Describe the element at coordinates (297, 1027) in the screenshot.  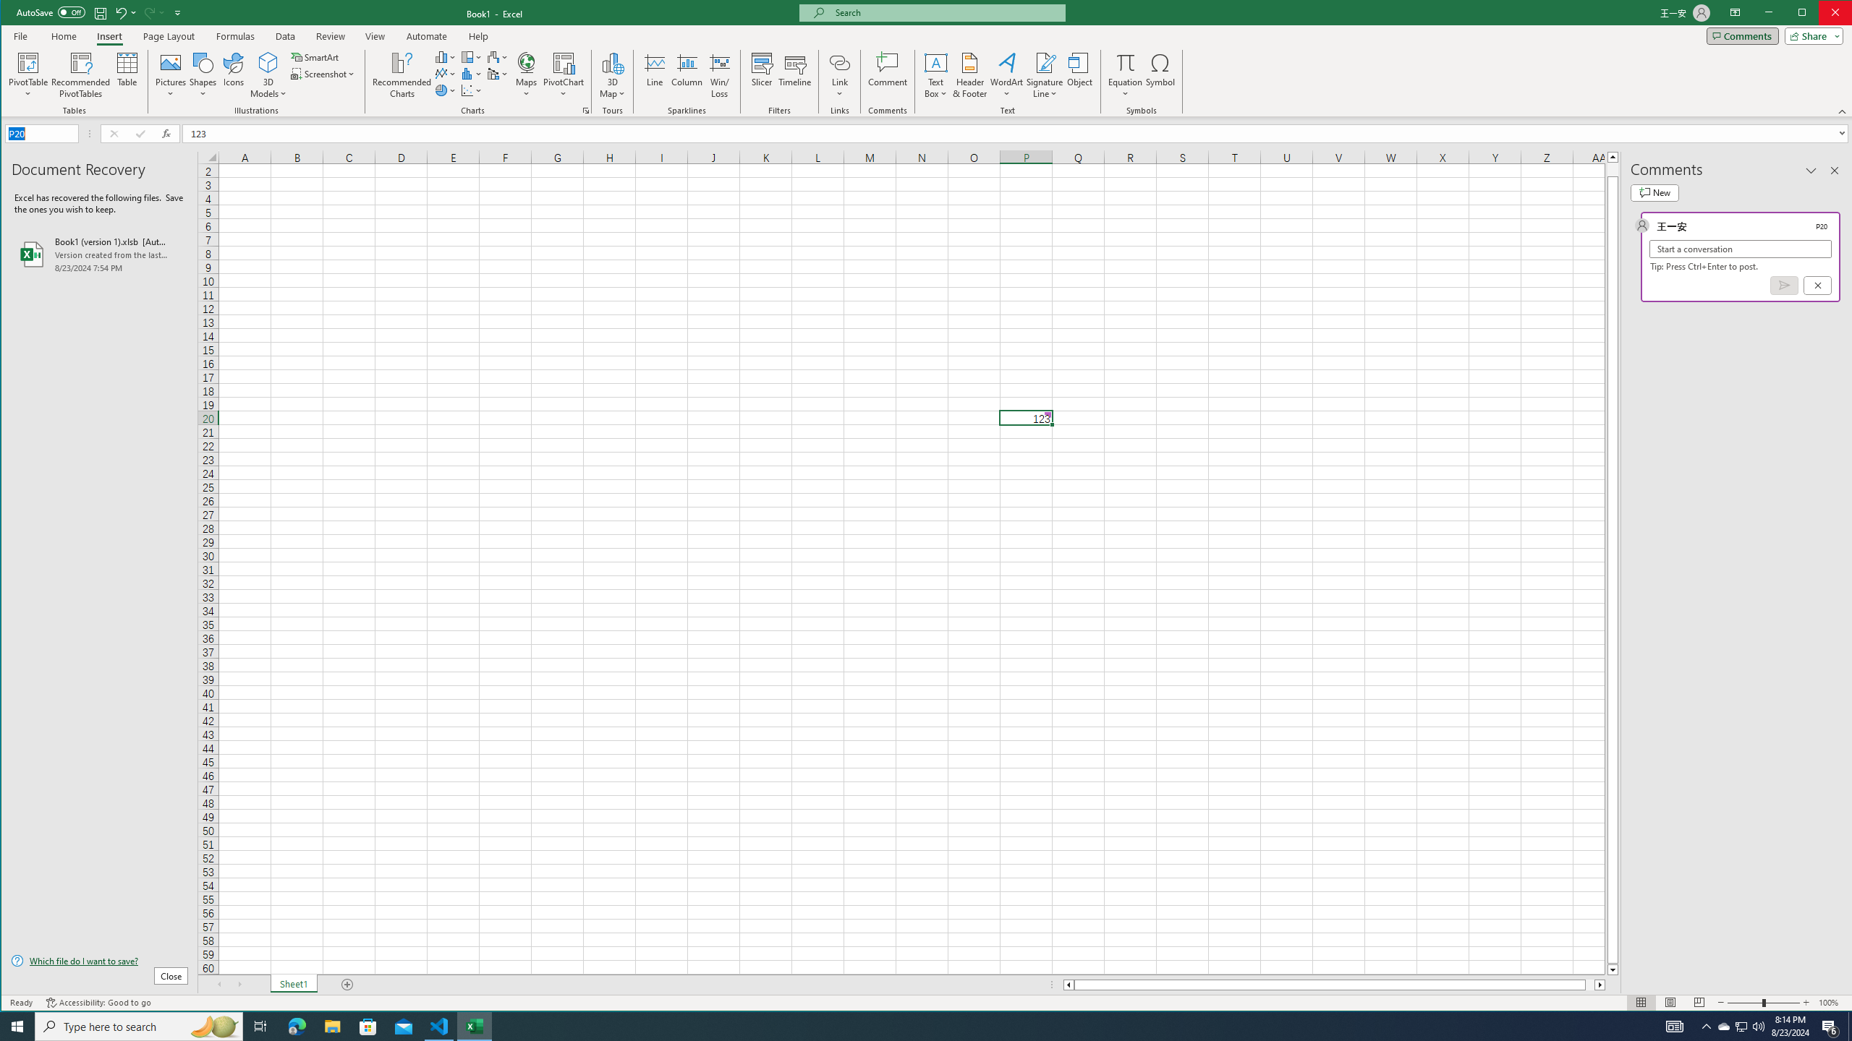
I see `Microsoft Edge` at that location.